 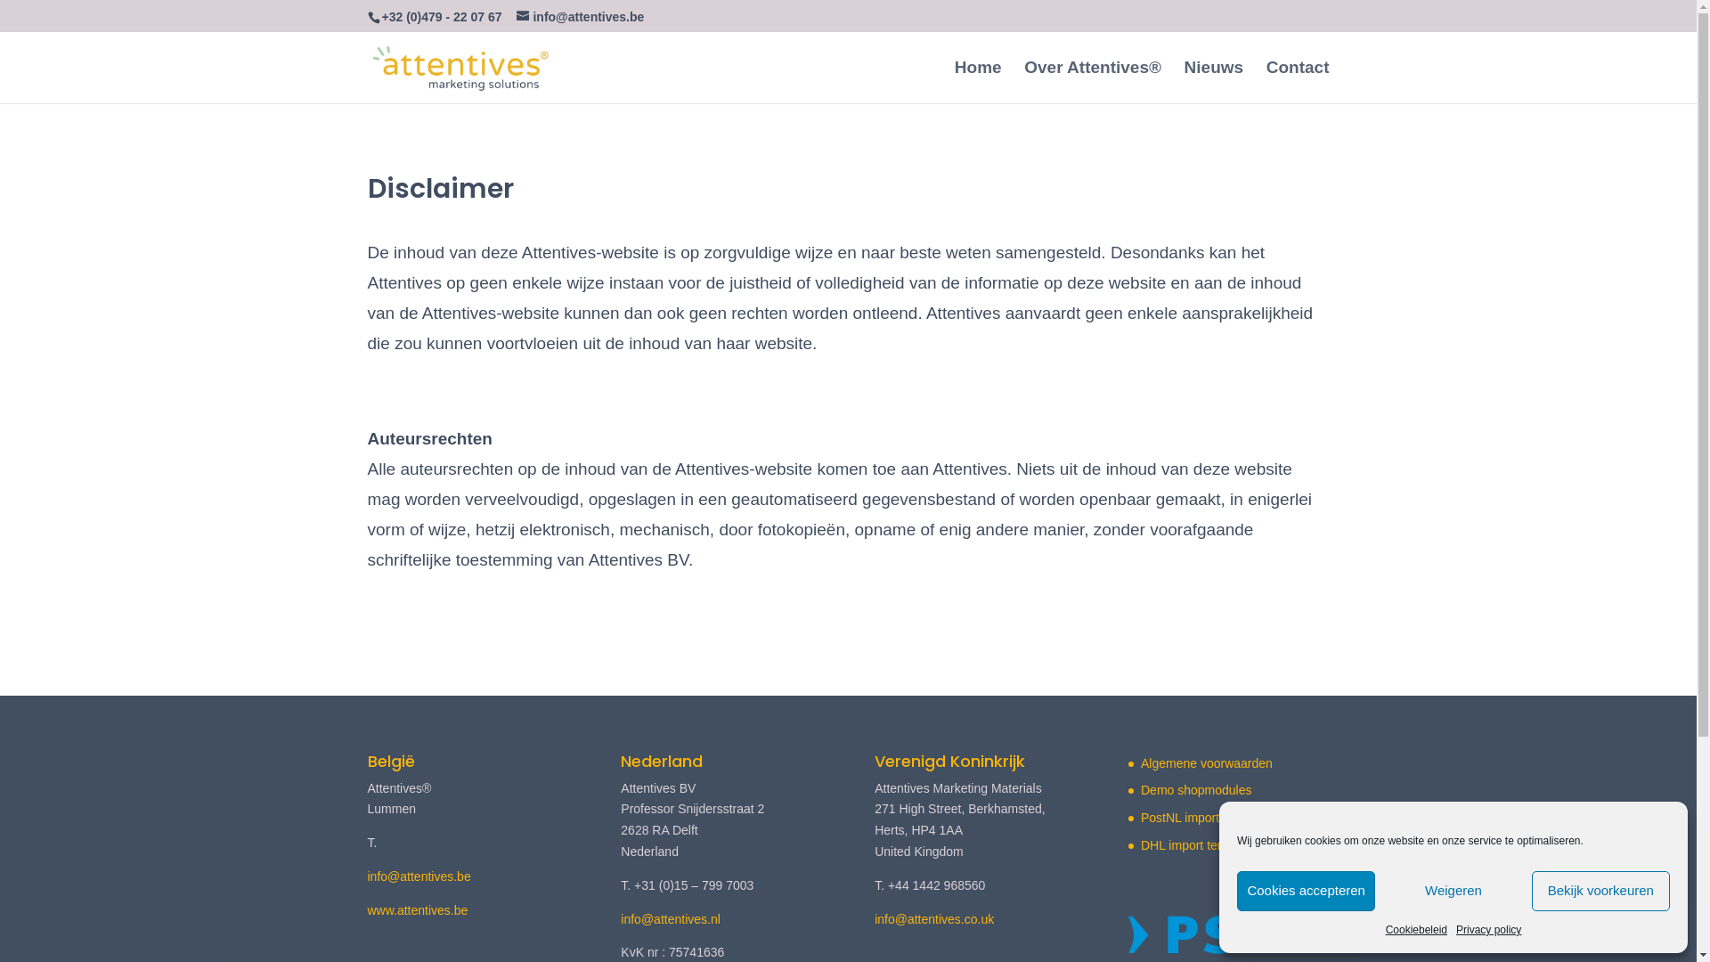 I want to click on Contact, so click(x=1299, y=82).